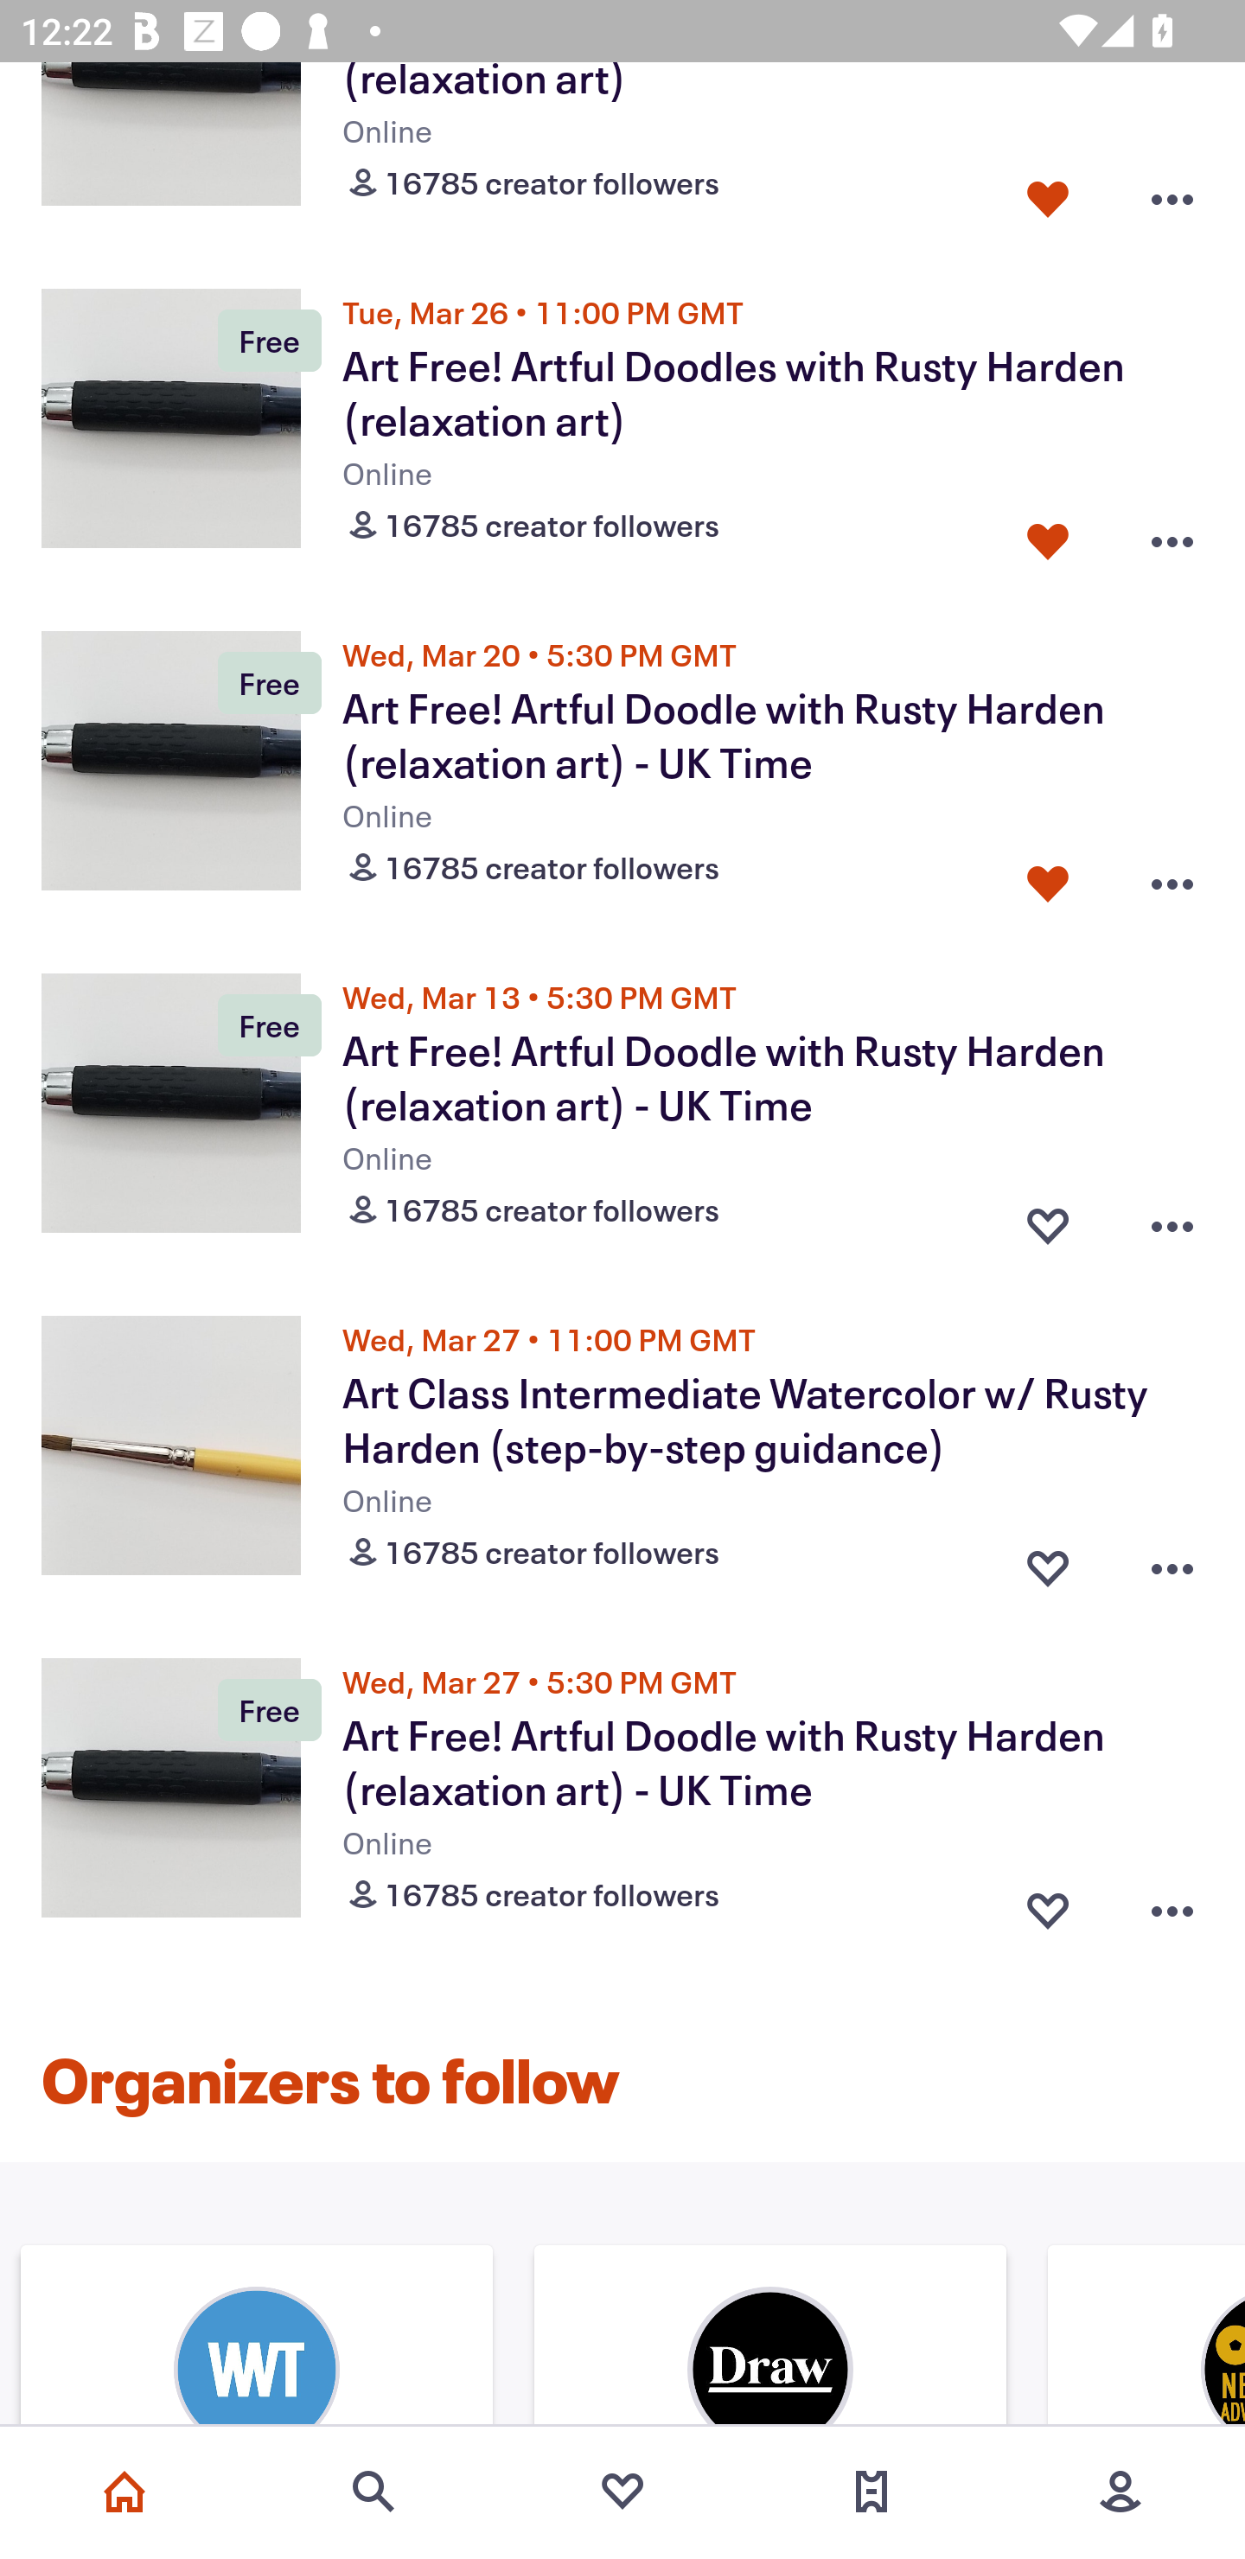 Image resolution: width=1245 pixels, height=2559 pixels. Describe the element at coordinates (124, 2492) in the screenshot. I see `Home` at that location.